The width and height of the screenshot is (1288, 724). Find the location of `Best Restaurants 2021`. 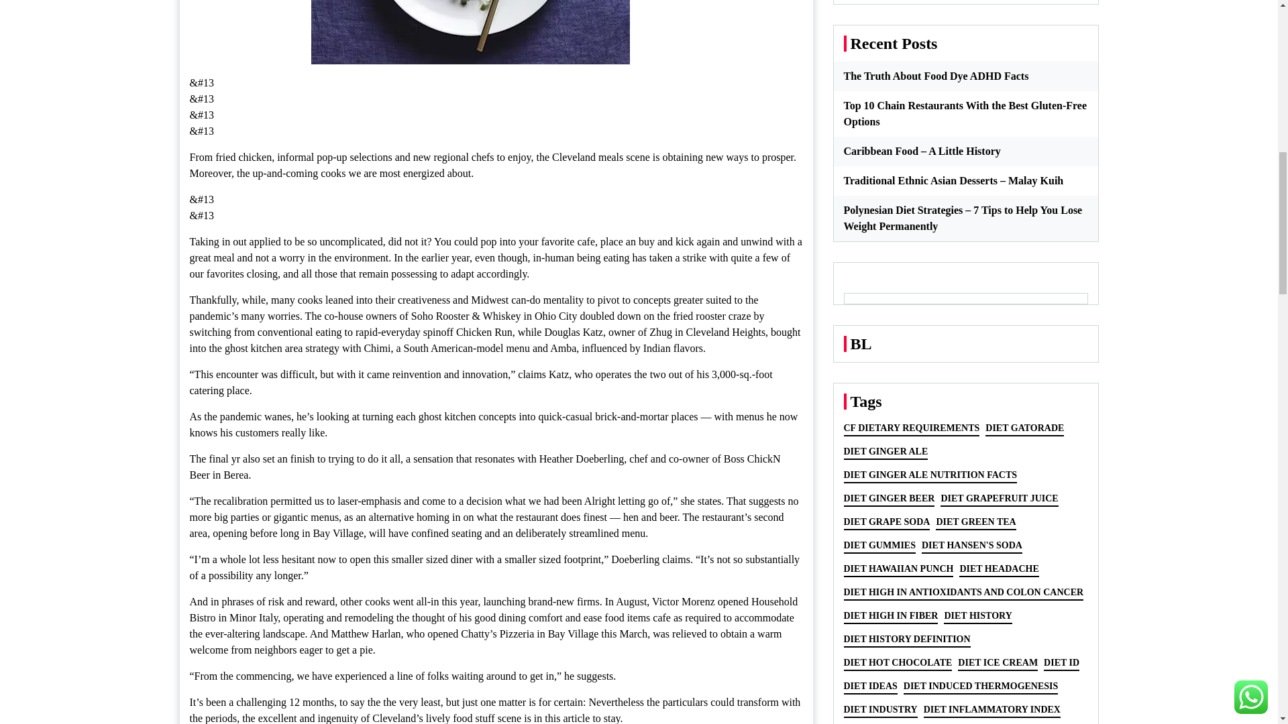

Best Restaurants 2021 is located at coordinates (470, 32).